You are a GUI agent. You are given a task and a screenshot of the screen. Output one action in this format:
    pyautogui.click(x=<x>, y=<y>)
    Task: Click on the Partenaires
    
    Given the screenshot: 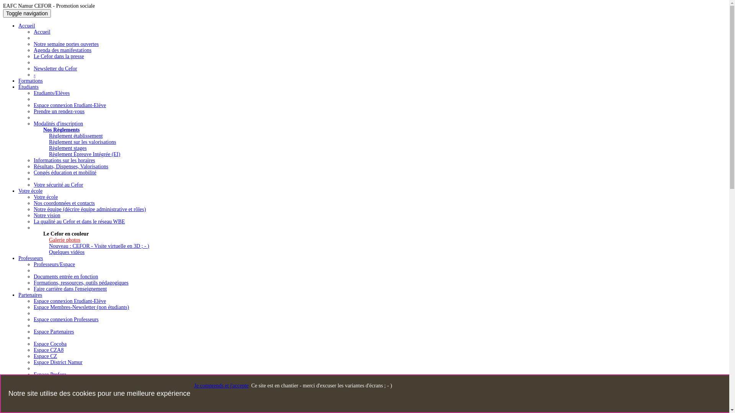 What is the action you would take?
    pyautogui.click(x=30, y=295)
    